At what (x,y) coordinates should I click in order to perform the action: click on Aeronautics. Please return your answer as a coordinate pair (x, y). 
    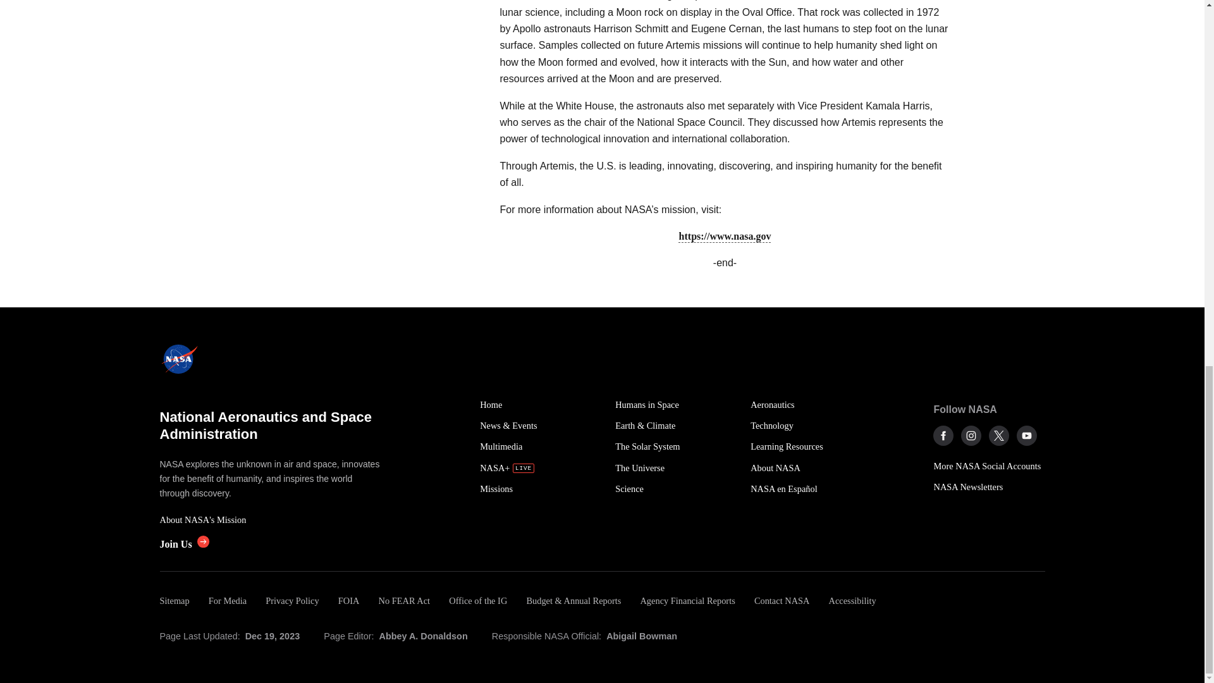
    Looking at the image, I should click on (811, 405).